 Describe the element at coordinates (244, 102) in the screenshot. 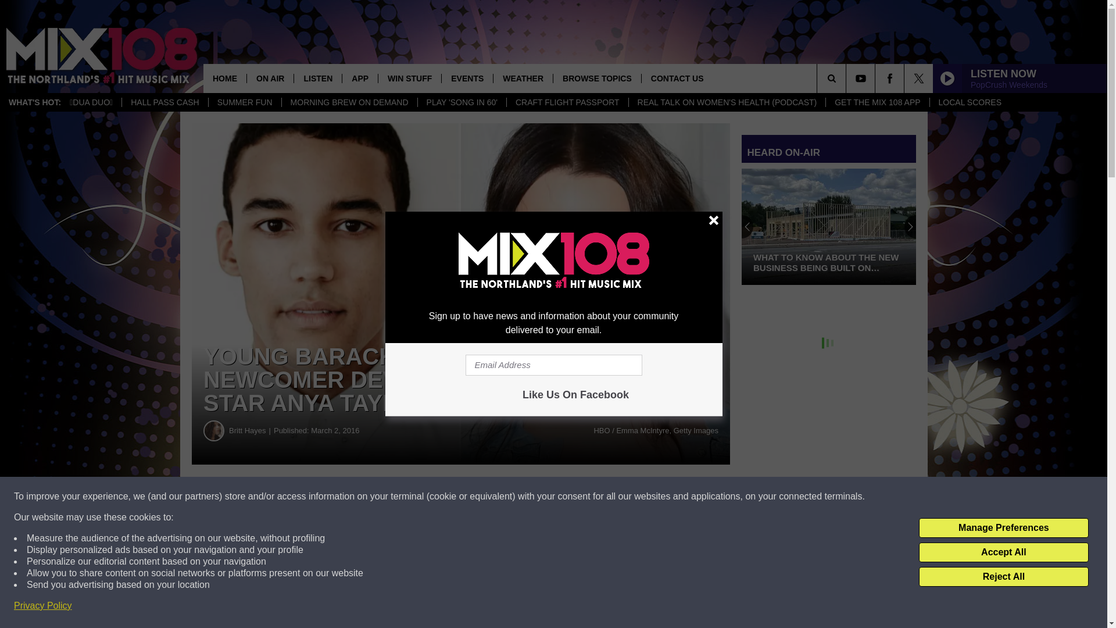

I see `SUMMER FUN` at that location.